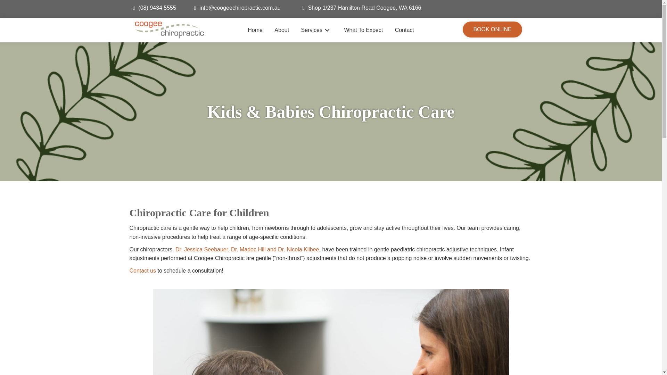  Describe the element at coordinates (247, 249) in the screenshot. I see `Dr. Jessica Seebauer, Dr. Madoc Hill and Dr. Nicola Kilbee` at that location.